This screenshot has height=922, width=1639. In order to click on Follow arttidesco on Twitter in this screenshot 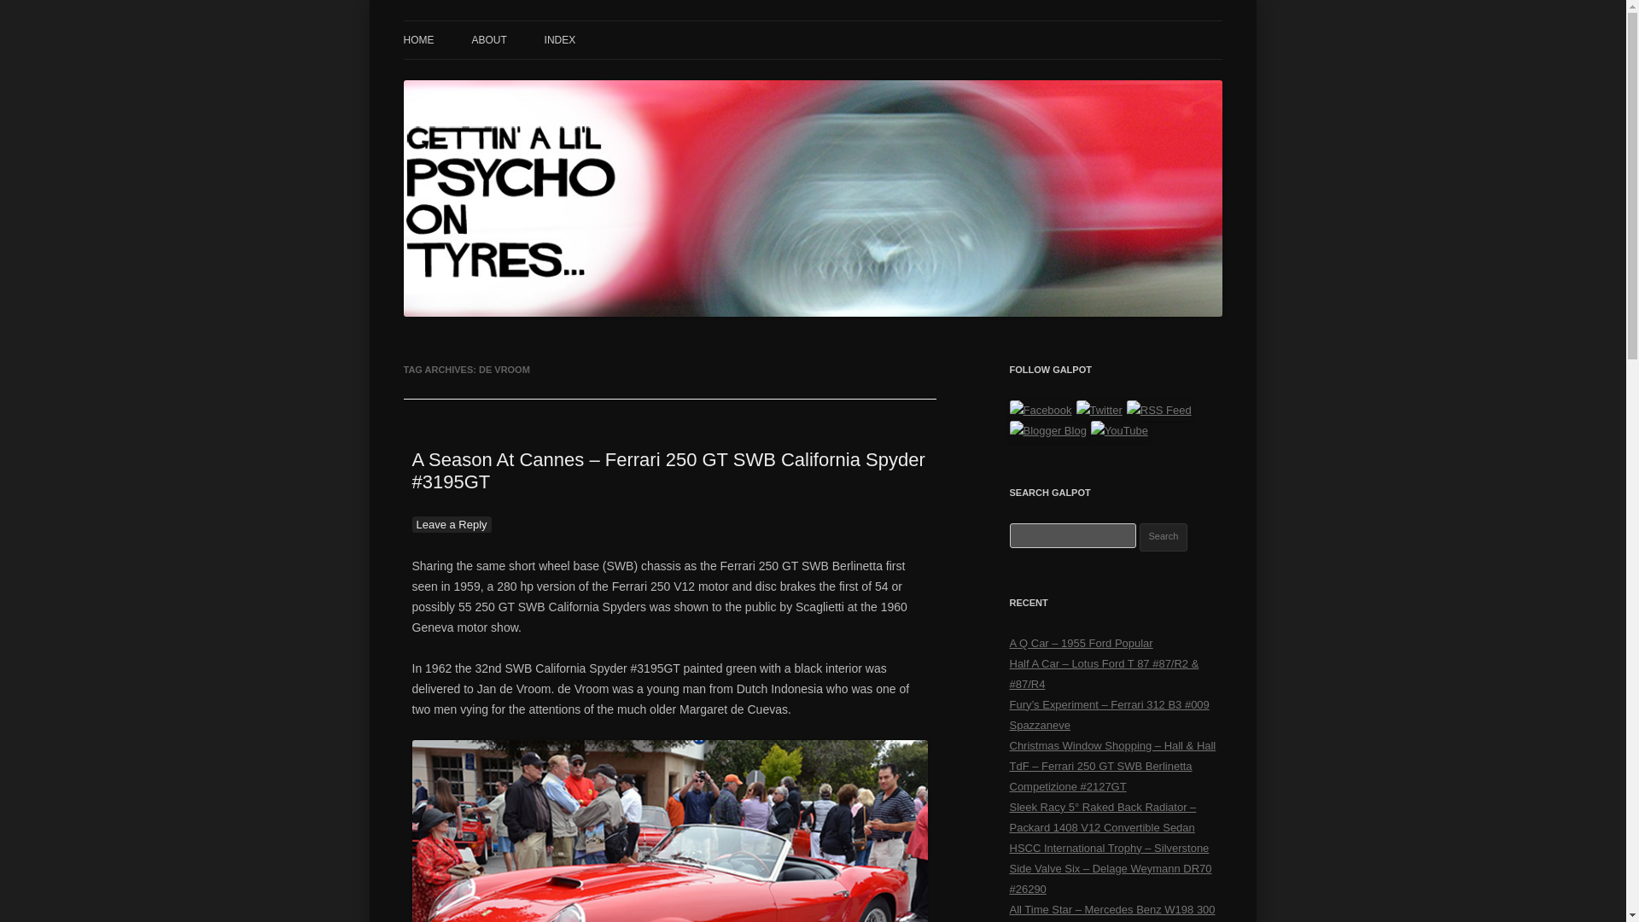, I will do `click(1099, 410)`.